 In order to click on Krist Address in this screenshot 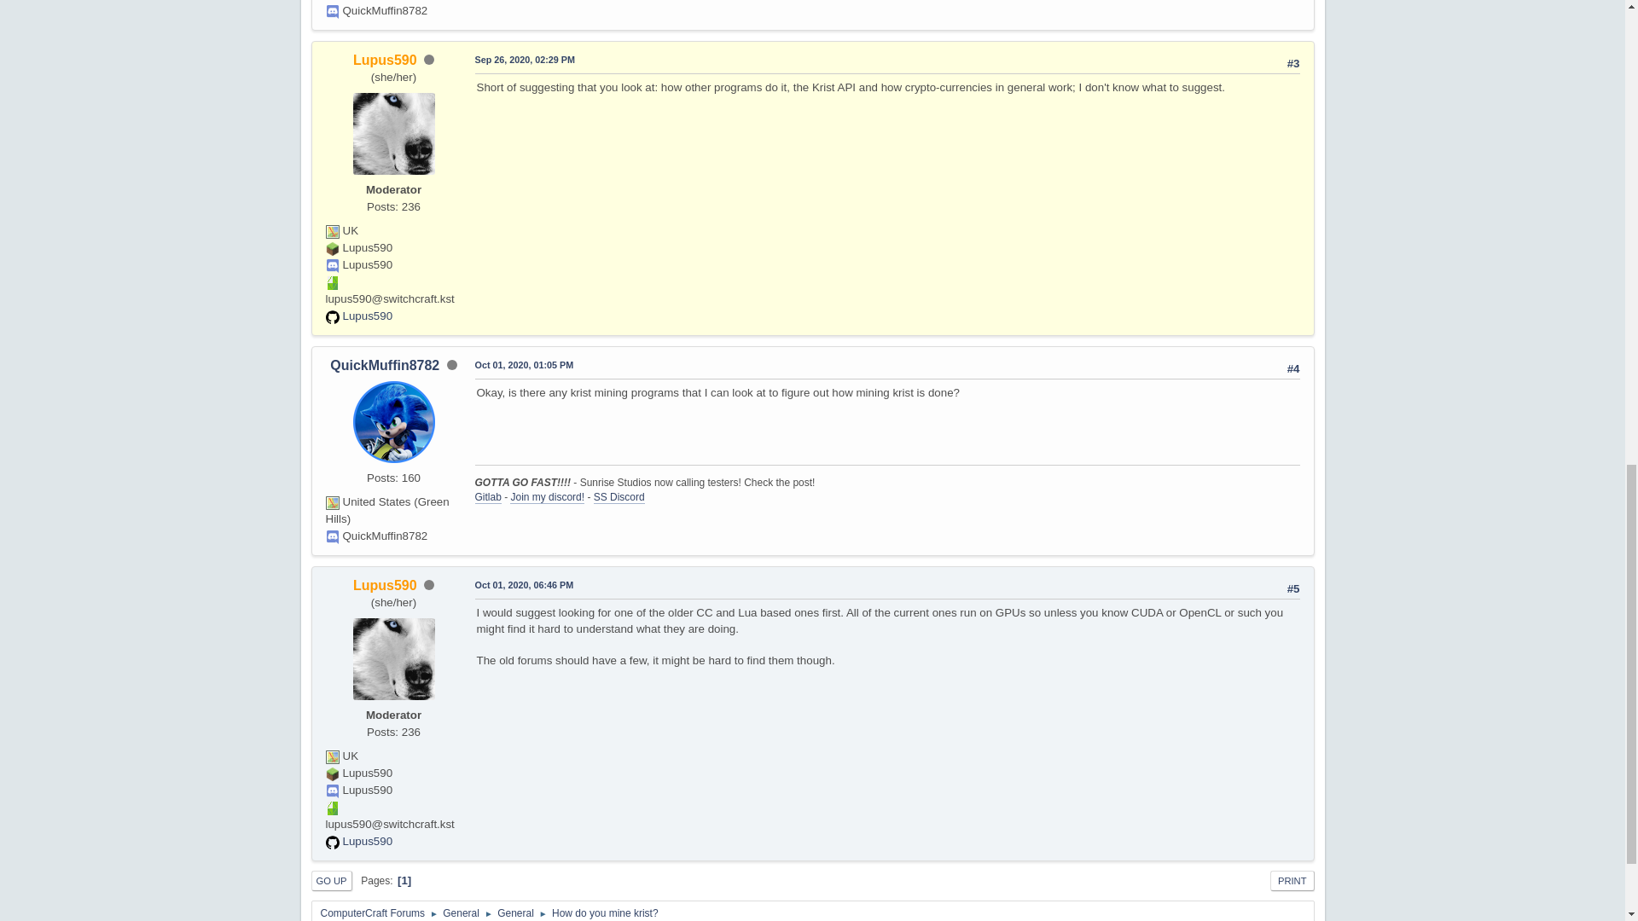, I will do `click(333, 802)`.